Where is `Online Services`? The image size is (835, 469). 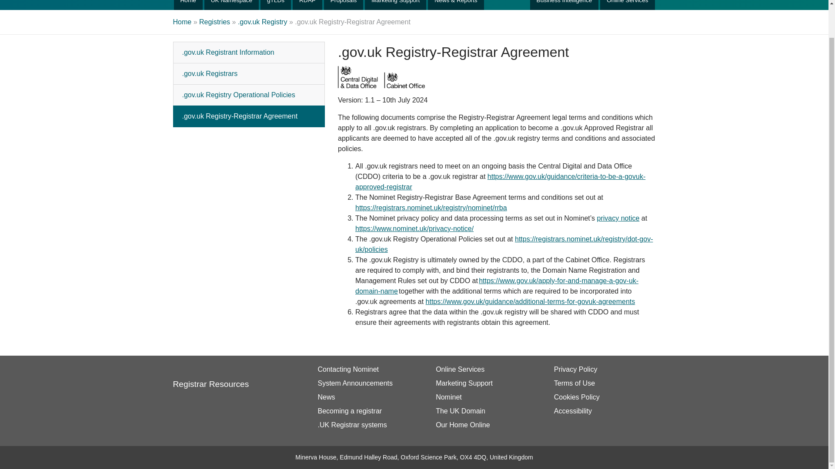
Online Services is located at coordinates (485, 369).